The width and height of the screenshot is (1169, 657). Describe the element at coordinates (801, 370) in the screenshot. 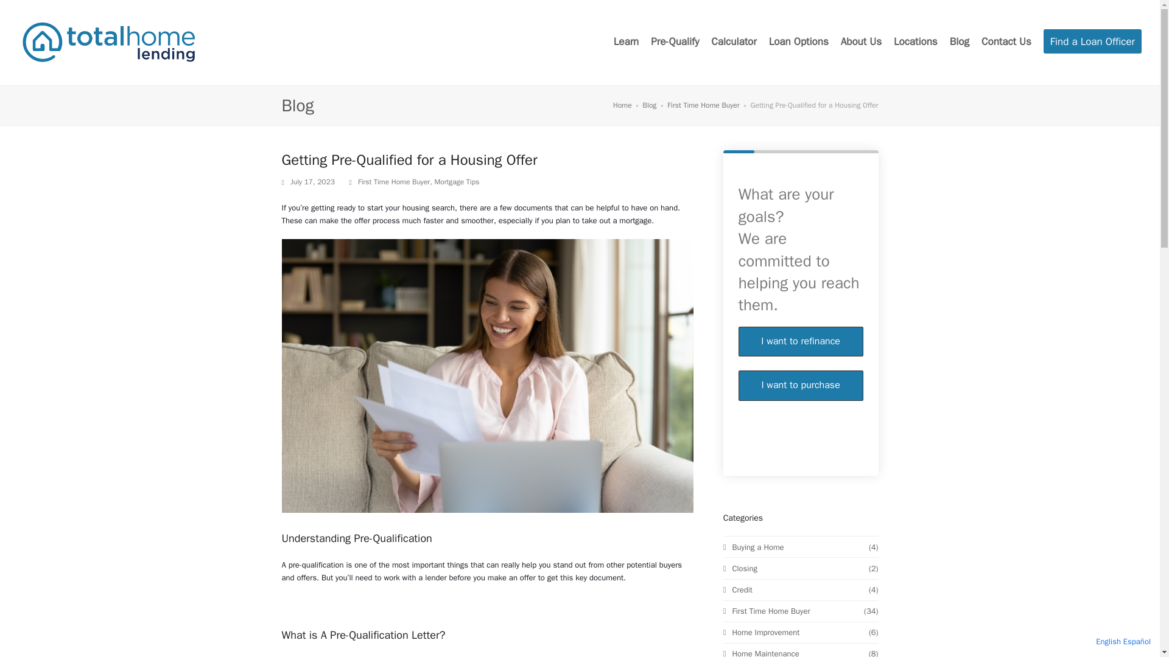

I see `Find a Loan Officer` at that location.